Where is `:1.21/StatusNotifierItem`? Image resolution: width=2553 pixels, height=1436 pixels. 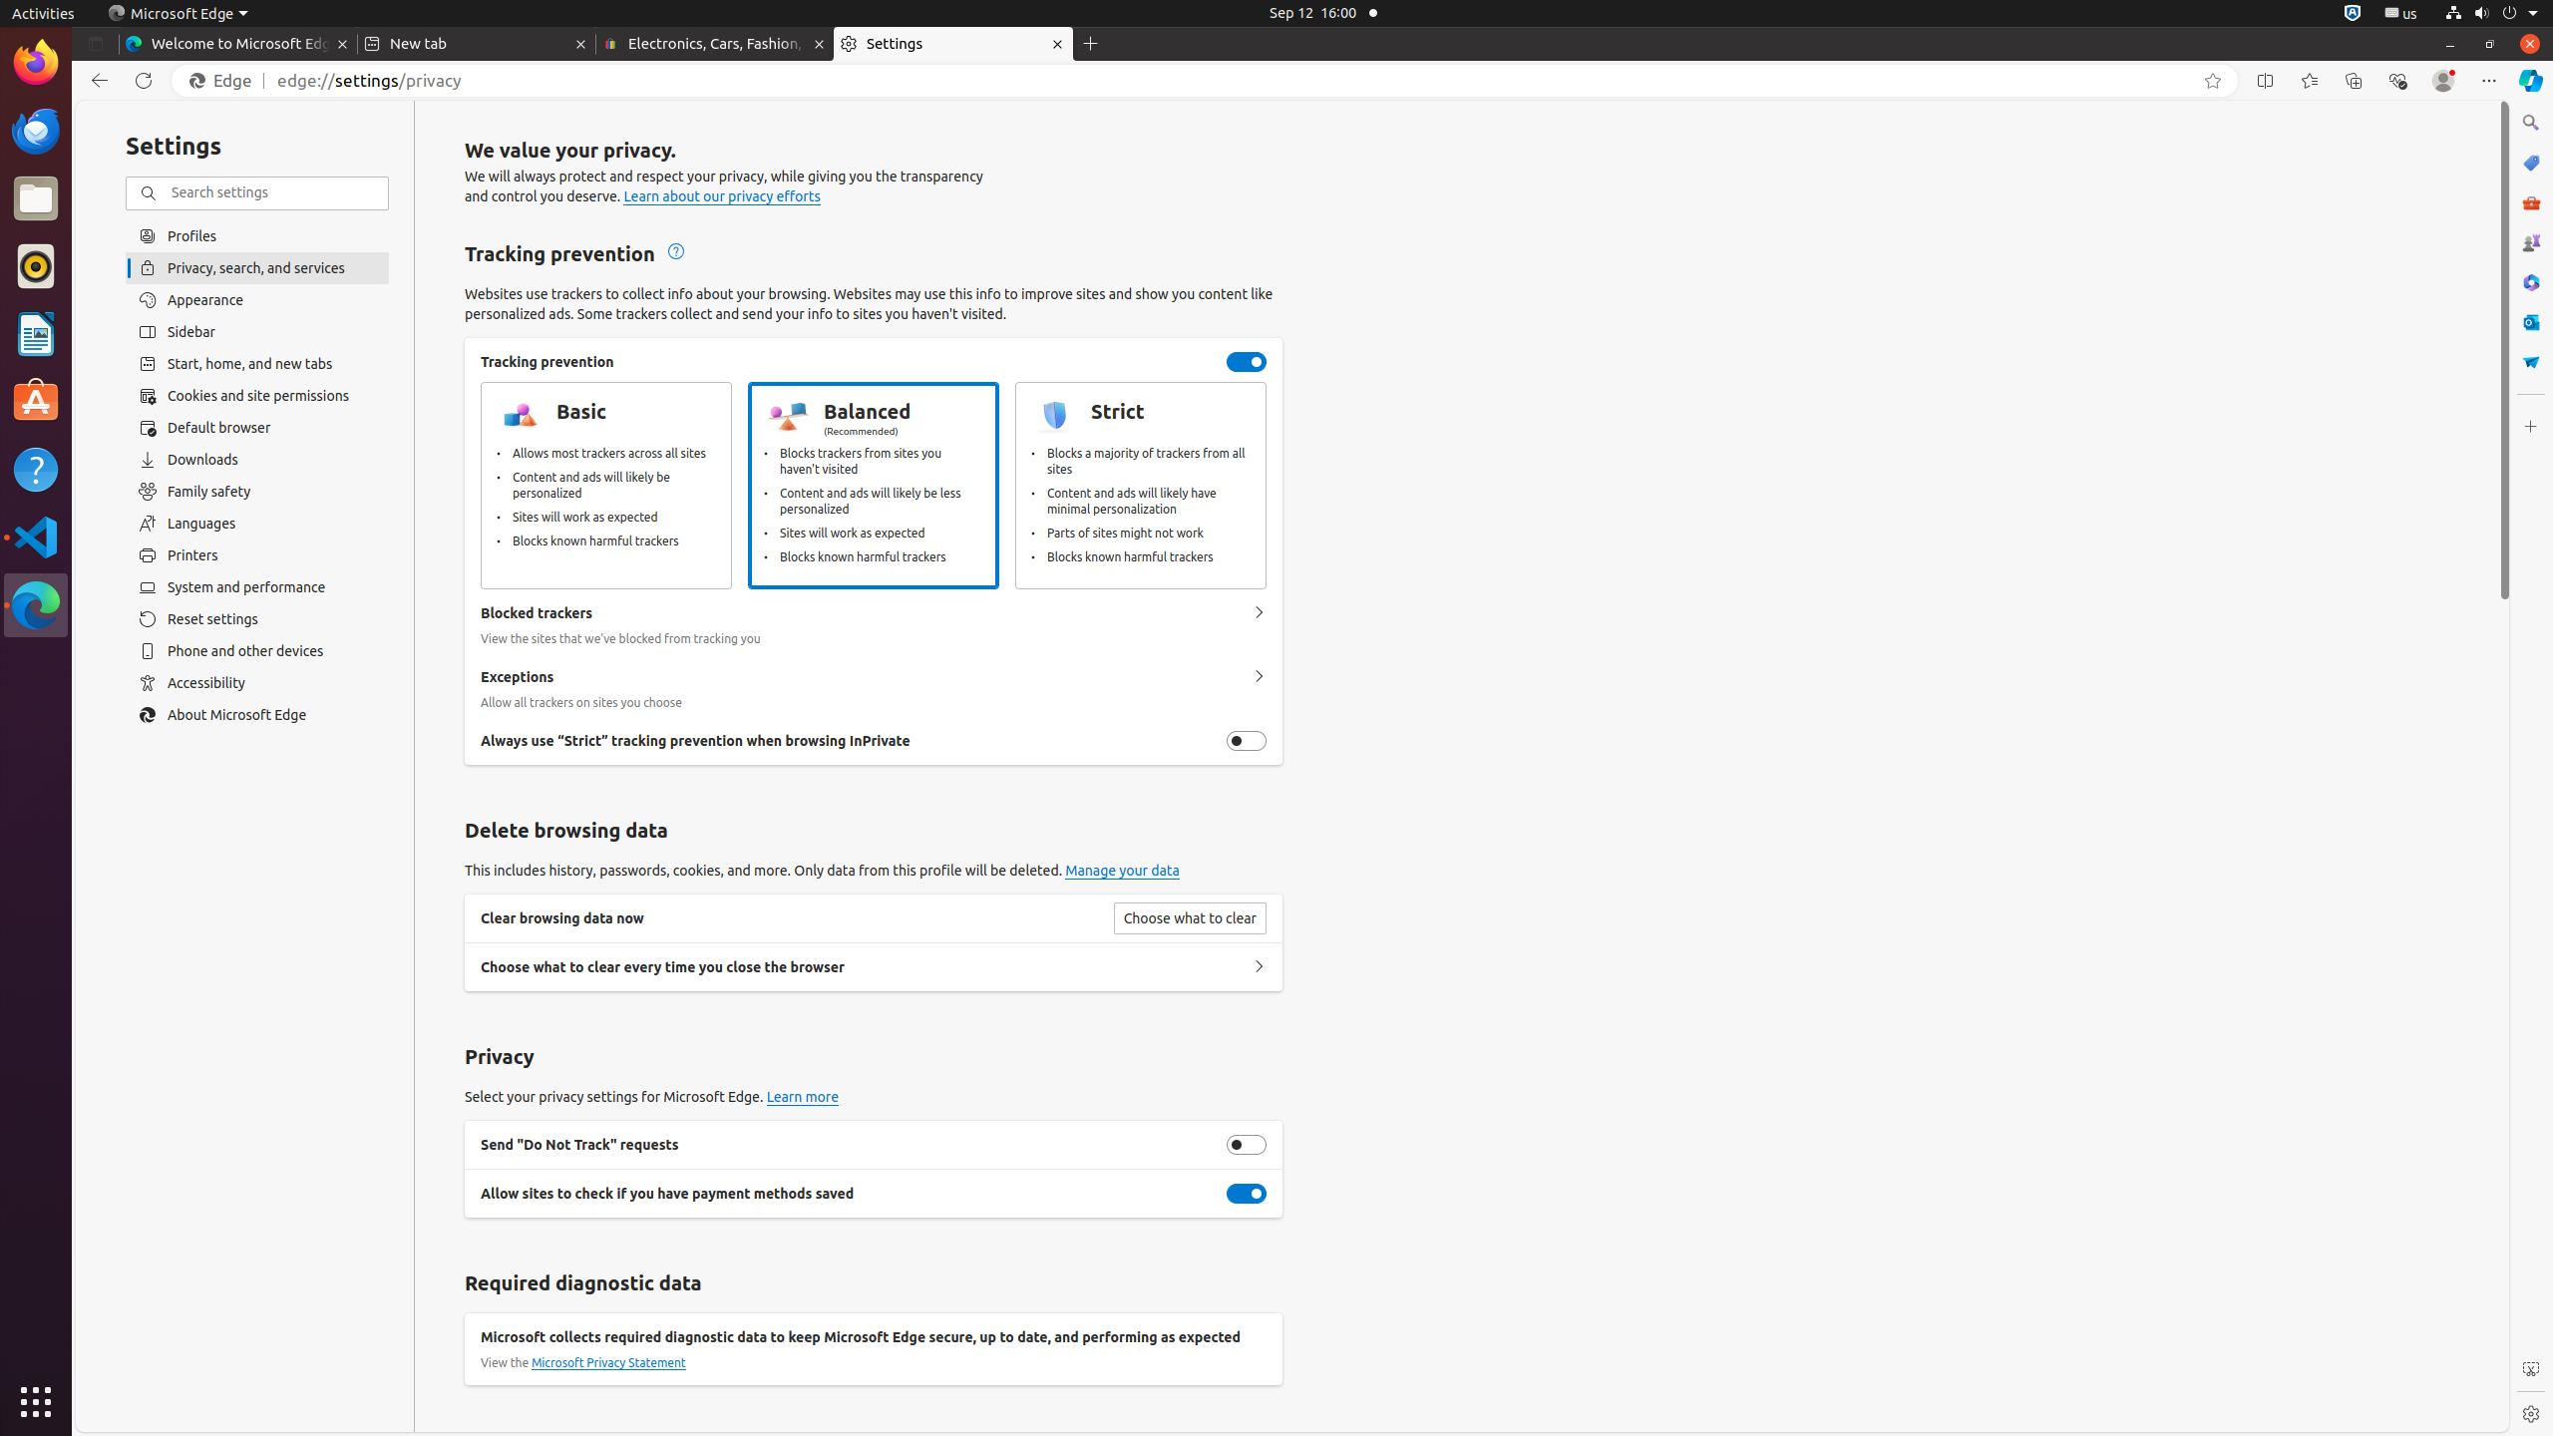
:1.21/StatusNotifierItem is located at coordinates (2401, 14).